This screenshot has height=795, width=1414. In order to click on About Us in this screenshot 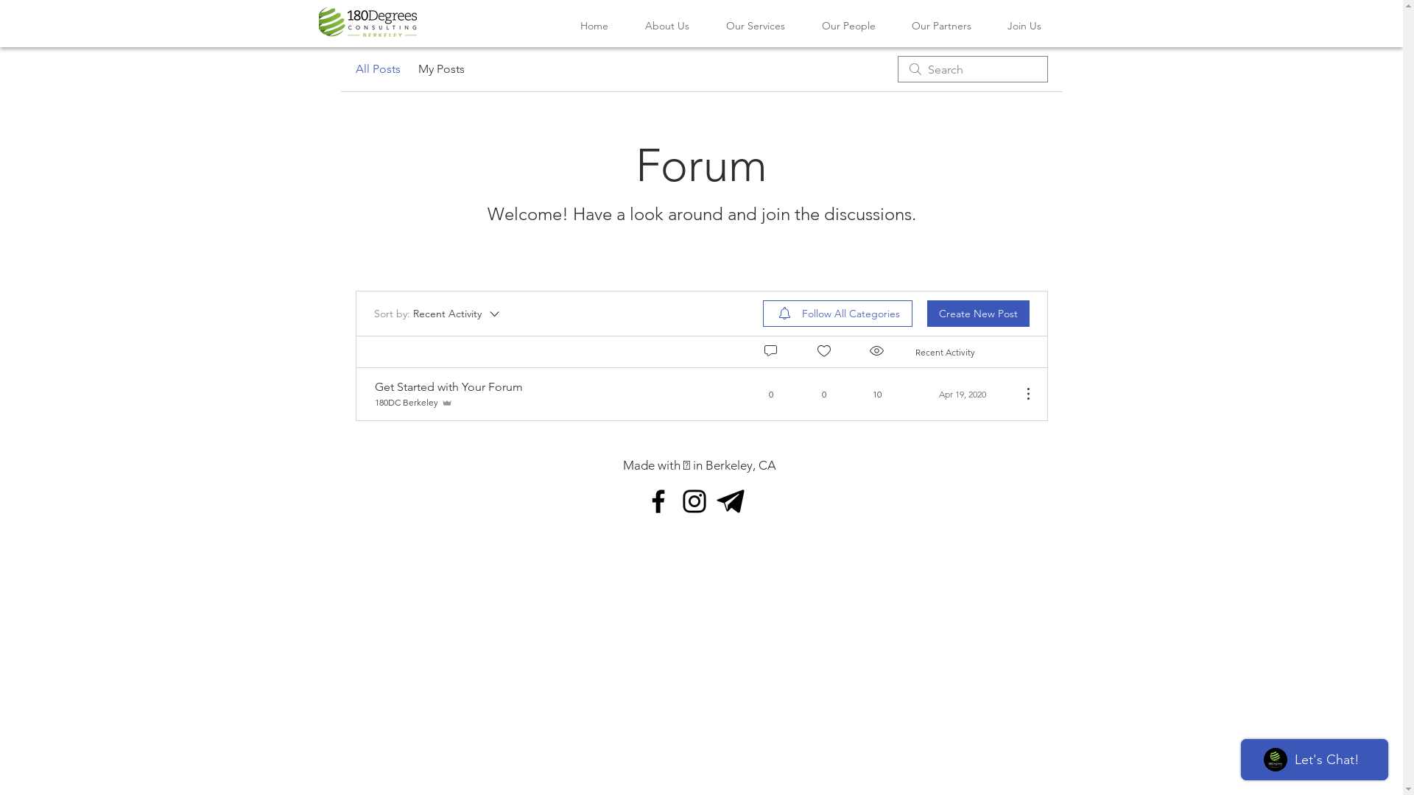, I will do `click(666, 26)`.